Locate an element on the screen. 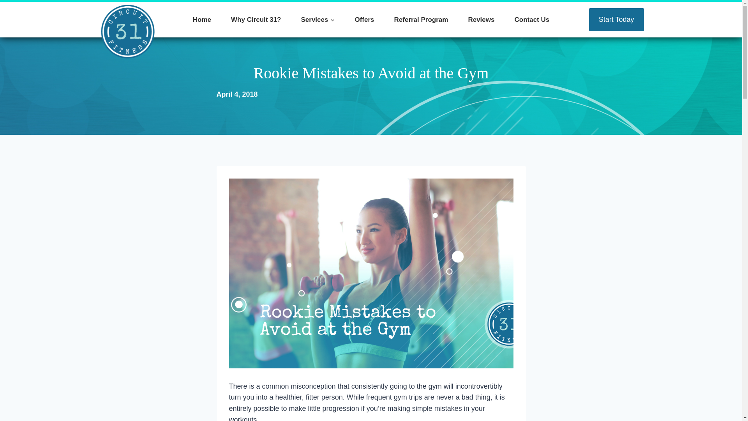  Home is located at coordinates (201, 19).